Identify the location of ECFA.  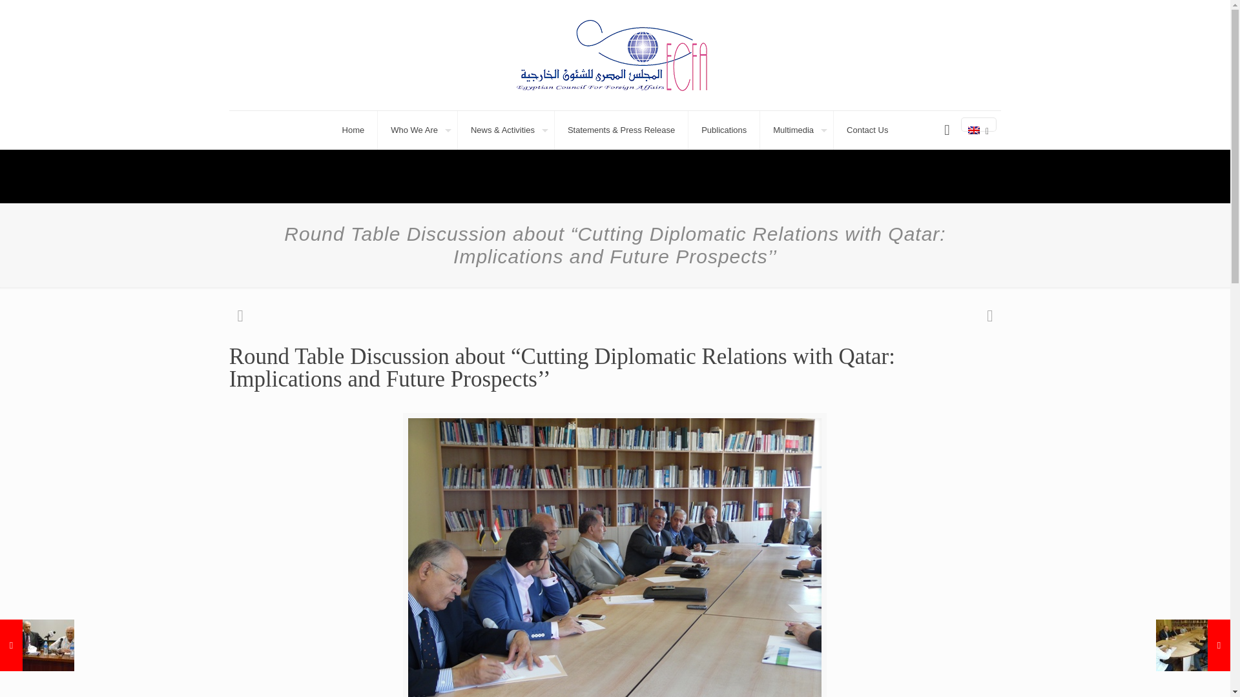
(615, 55).